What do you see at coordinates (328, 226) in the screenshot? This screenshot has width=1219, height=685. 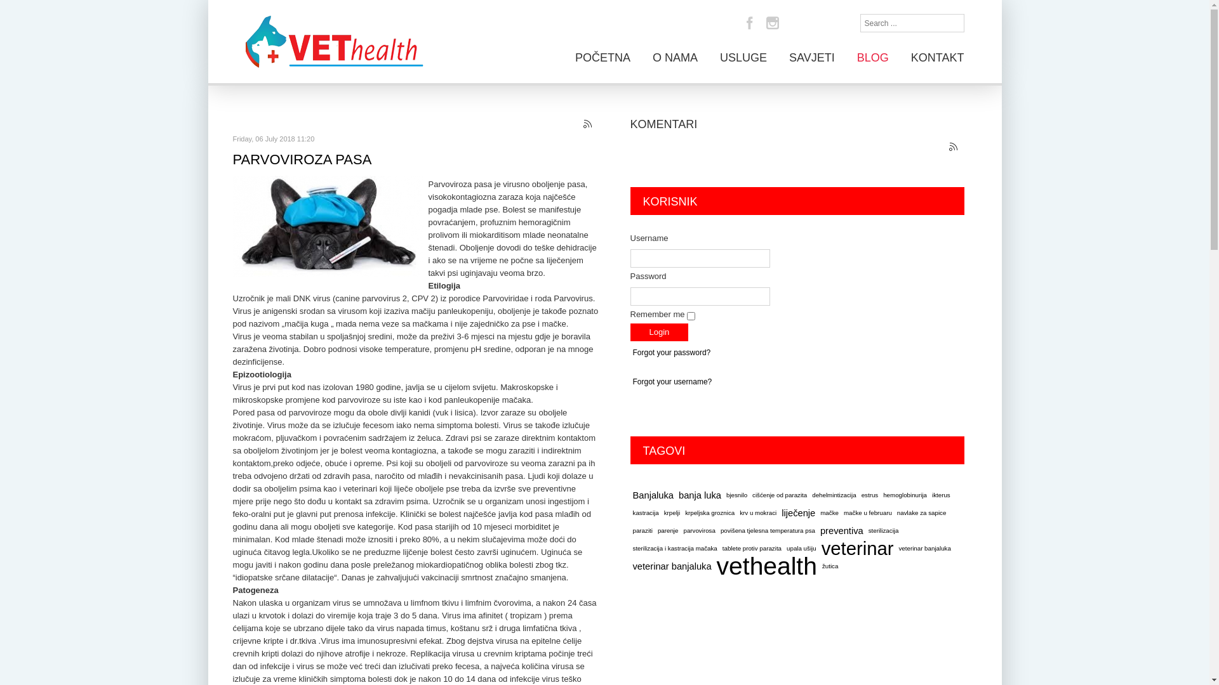 I see `Parvoviroza pasa` at bounding box center [328, 226].